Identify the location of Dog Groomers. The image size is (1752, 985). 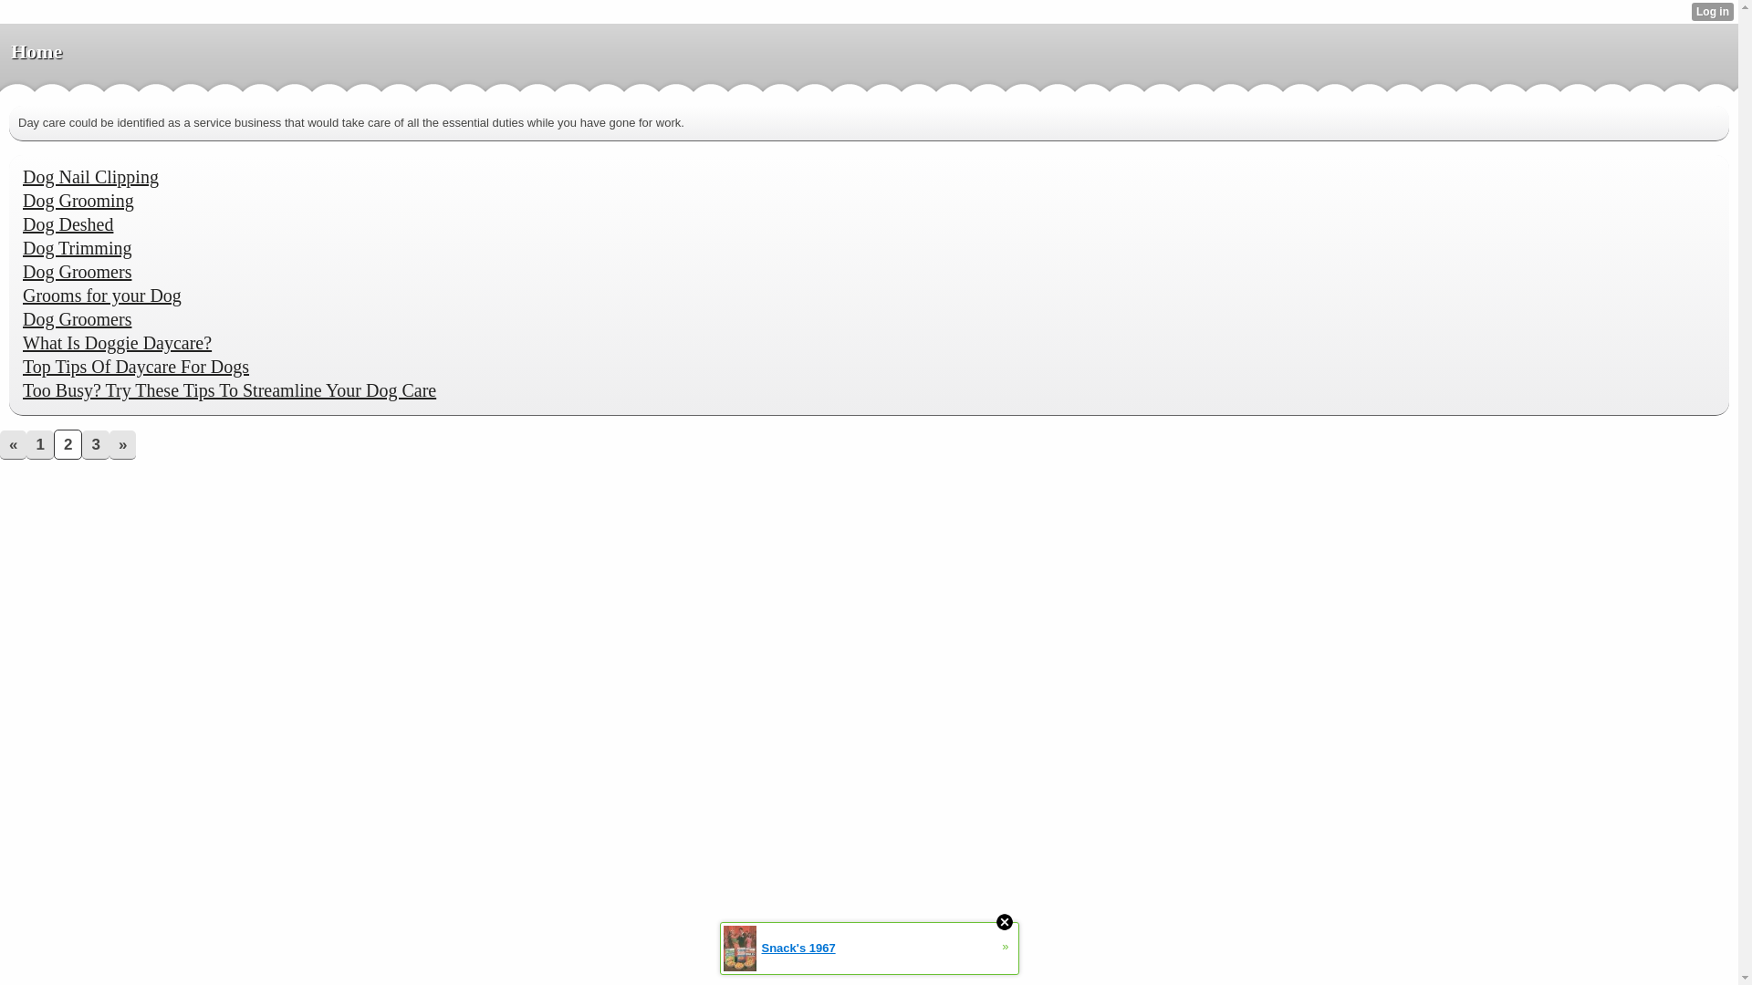
(78, 274).